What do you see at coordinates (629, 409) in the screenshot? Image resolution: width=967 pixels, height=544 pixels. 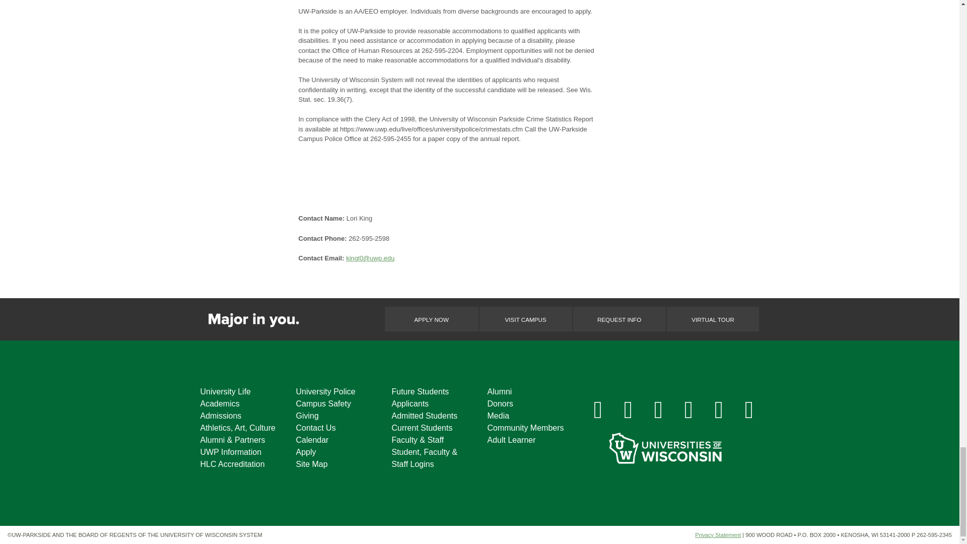 I see `Instagram` at bounding box center [629, 409].